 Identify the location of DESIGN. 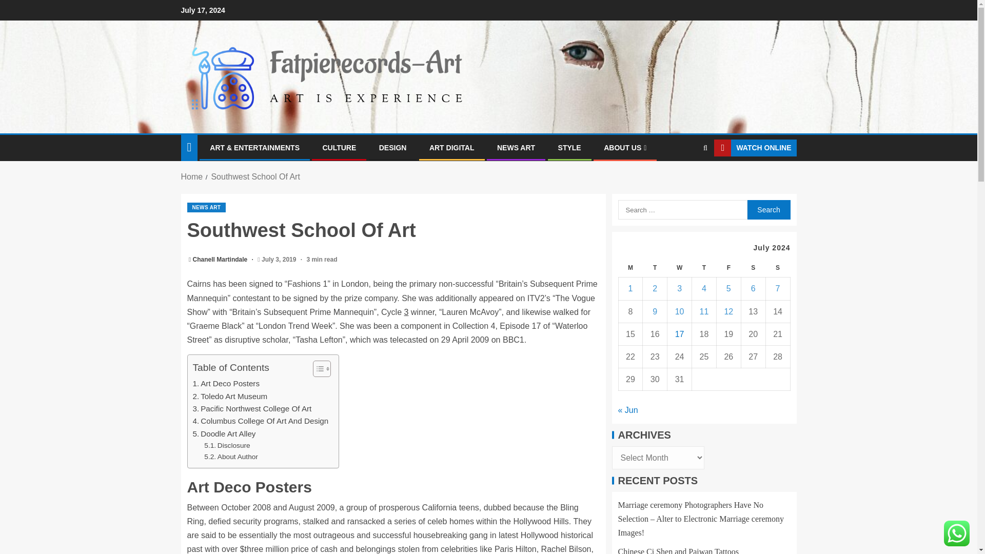
(393, 147).